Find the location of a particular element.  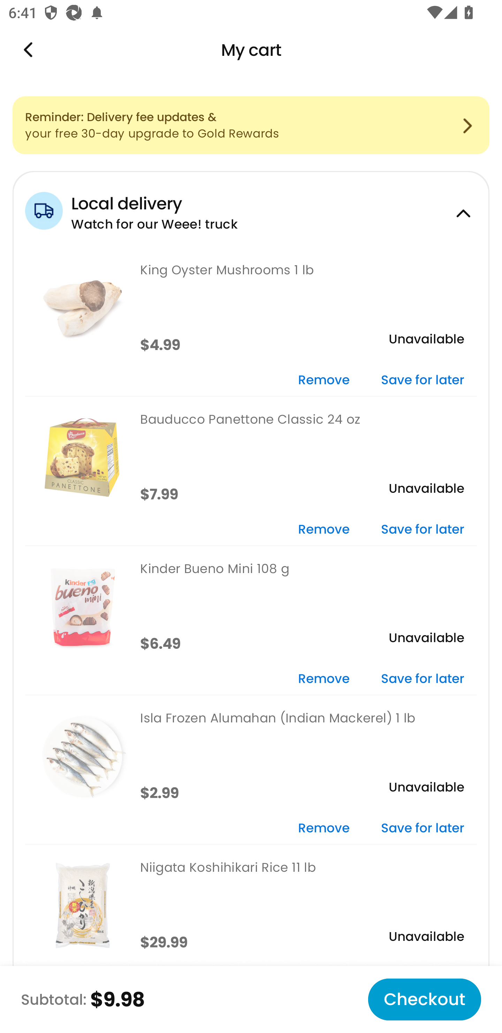

Save for later is located at coordinates (423, 380).